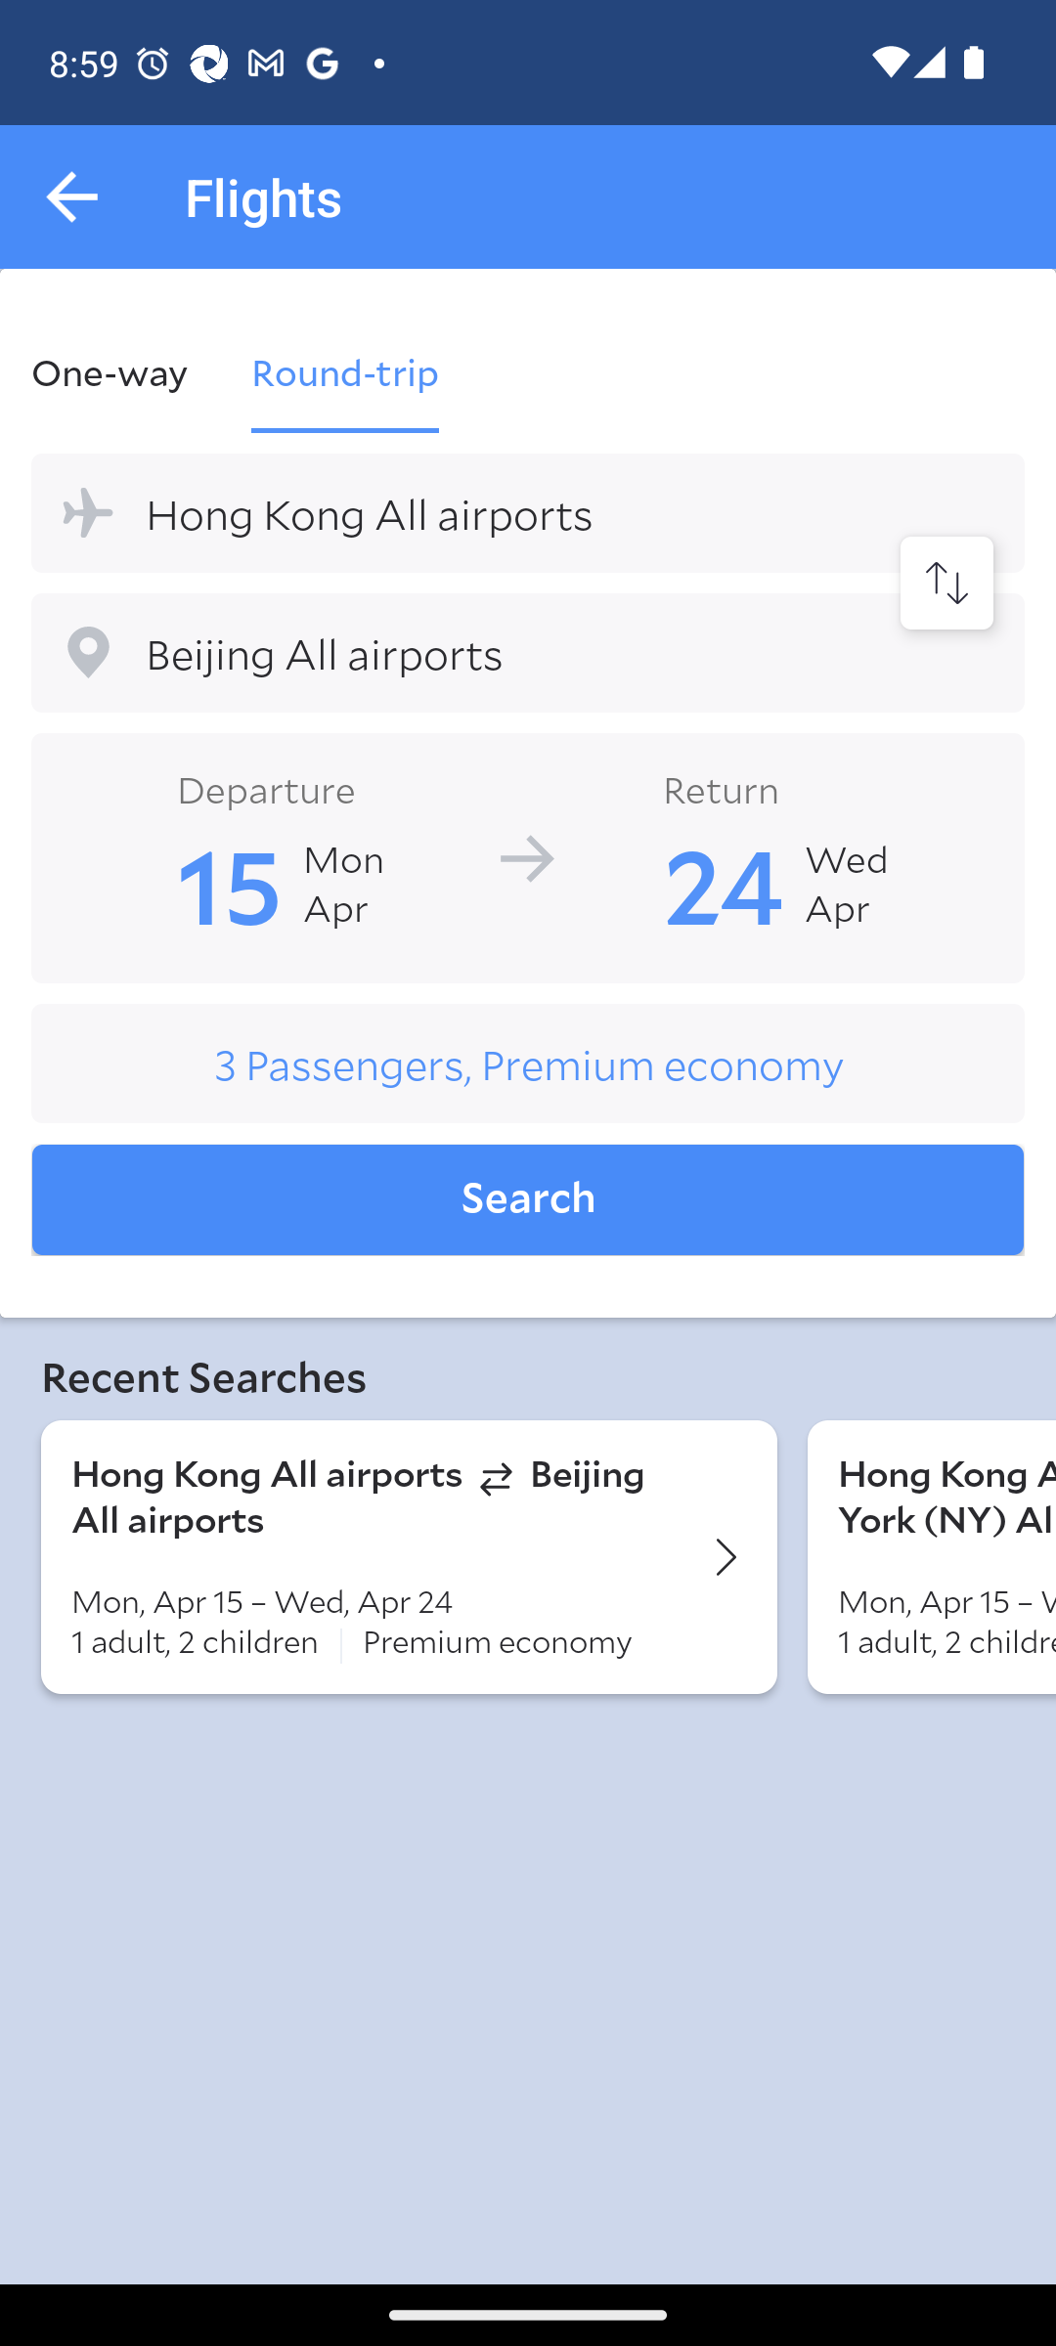 The height and width of the screenshot is (2346, 1056). What do you see at coordinates (528, 856) in the screenshot?
I see `Departure 15 Mon Apr Return 24 Wed Apr` at bounding box center [528, 856].